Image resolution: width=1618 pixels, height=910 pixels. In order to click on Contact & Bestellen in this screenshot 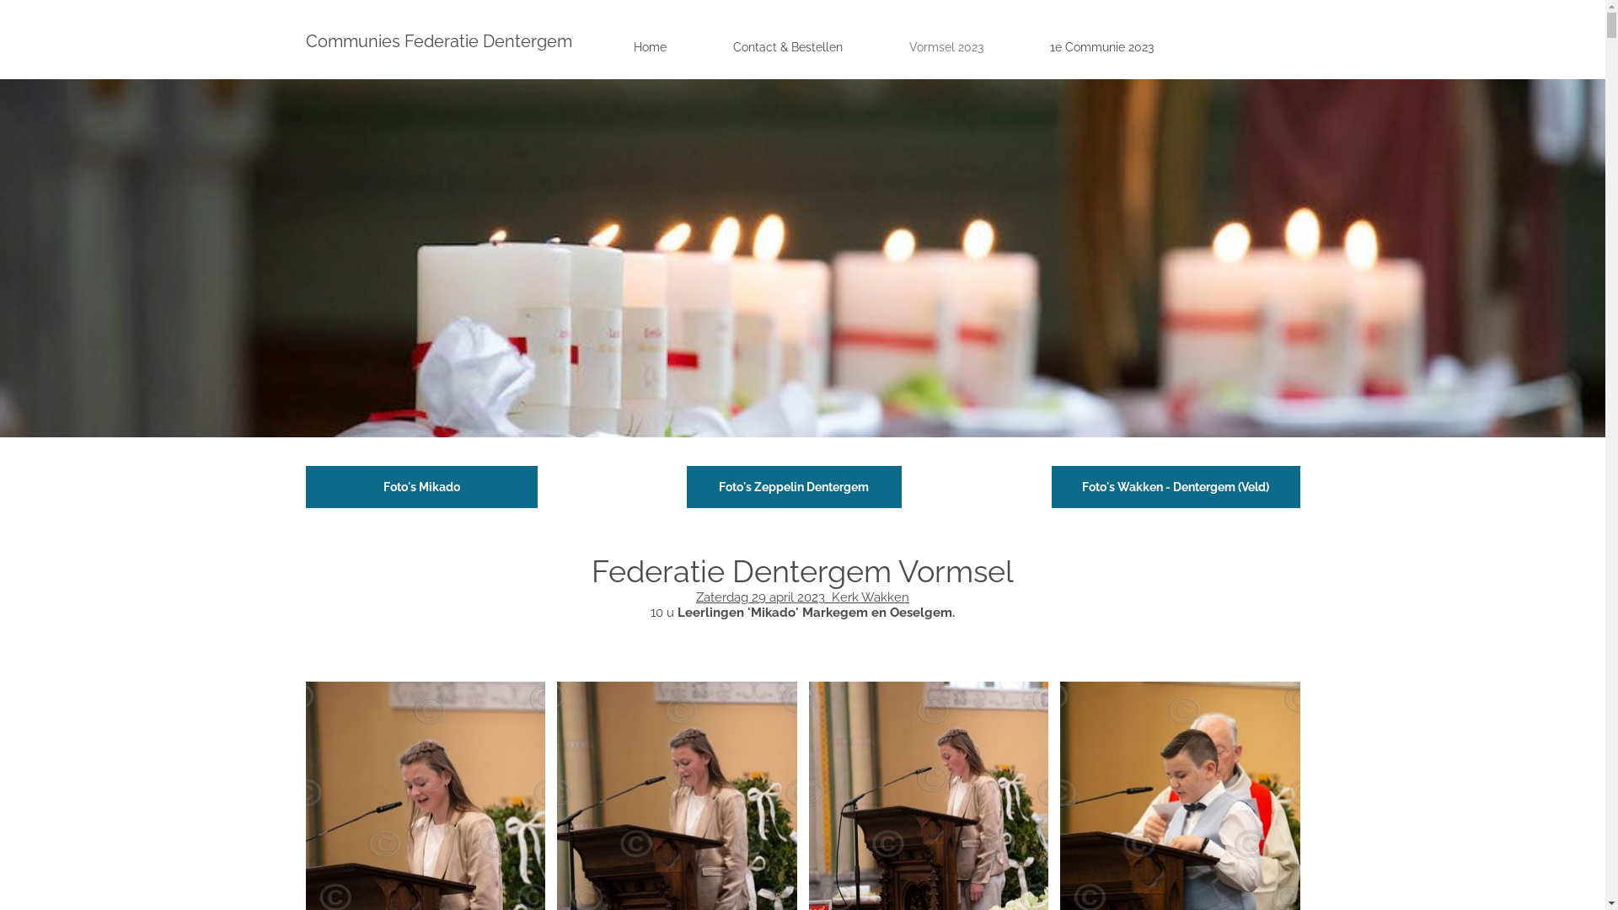, I will do `click(796, 47)`.